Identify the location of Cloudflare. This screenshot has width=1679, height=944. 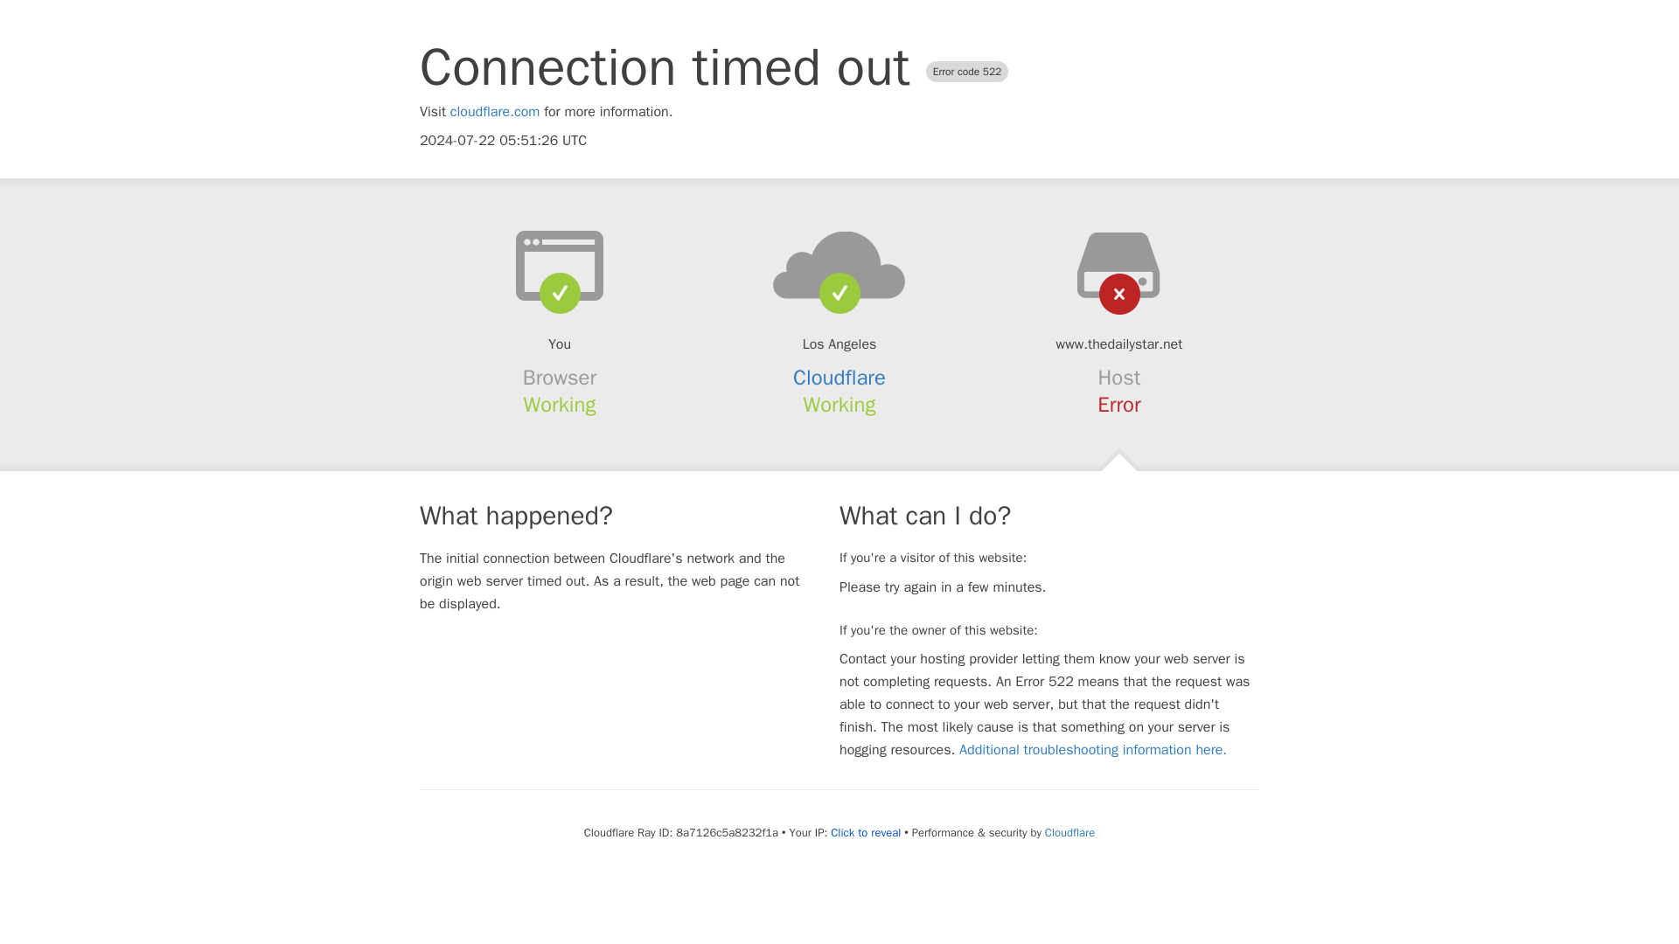
(1069, 832).